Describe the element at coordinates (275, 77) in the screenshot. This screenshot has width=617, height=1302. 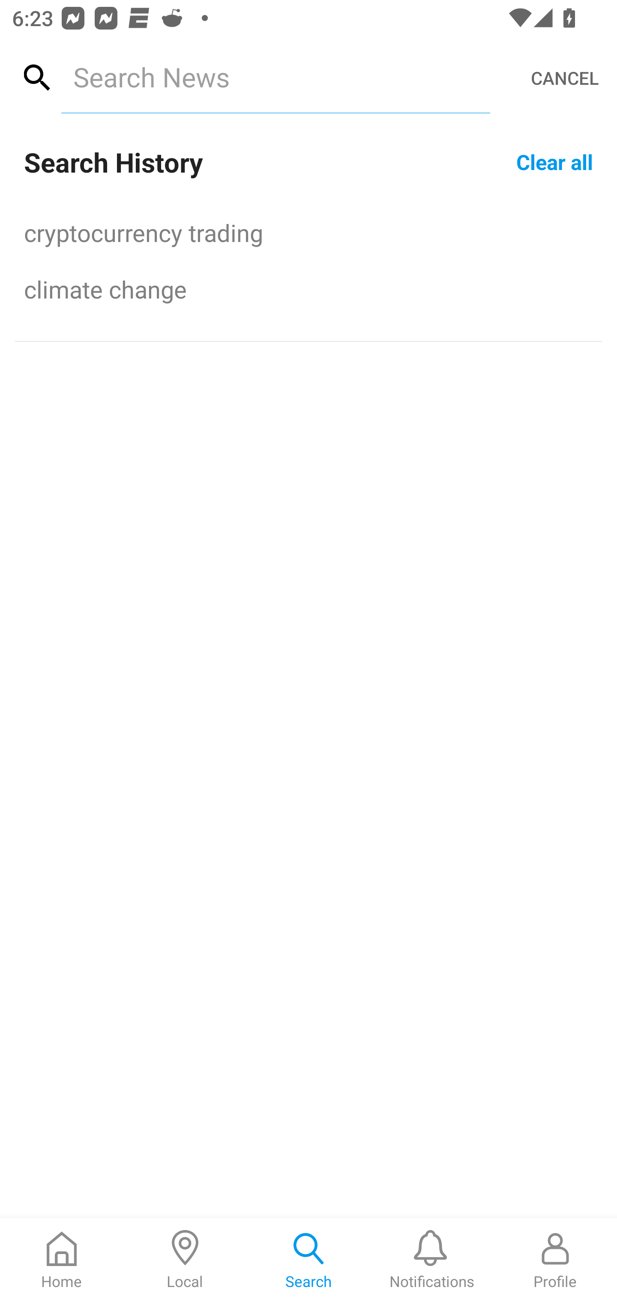
I see `Search News` at that location.